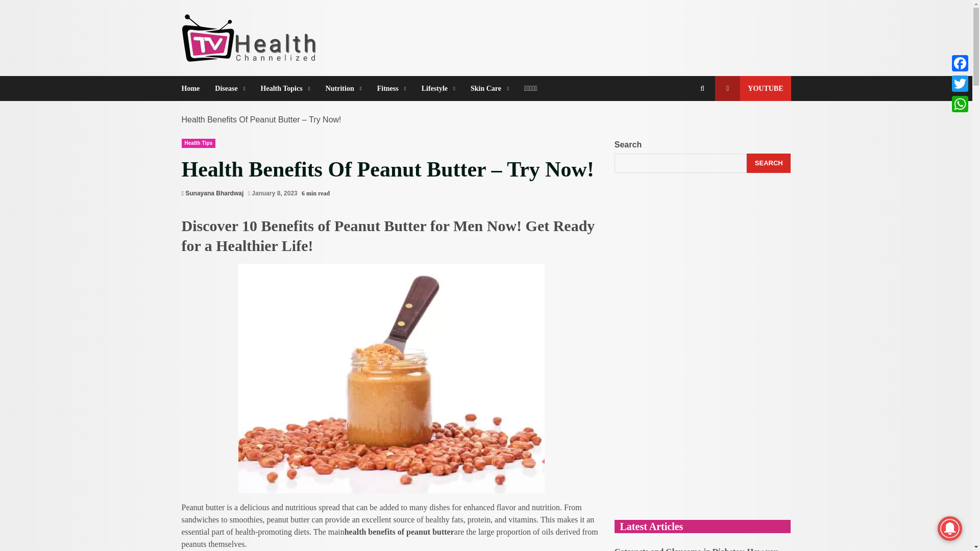 Image resolution: width=980 pixels, height=551 pixels. Describe the element at coordinates (194, 88) in the screenshot. I see `Home` at that location.